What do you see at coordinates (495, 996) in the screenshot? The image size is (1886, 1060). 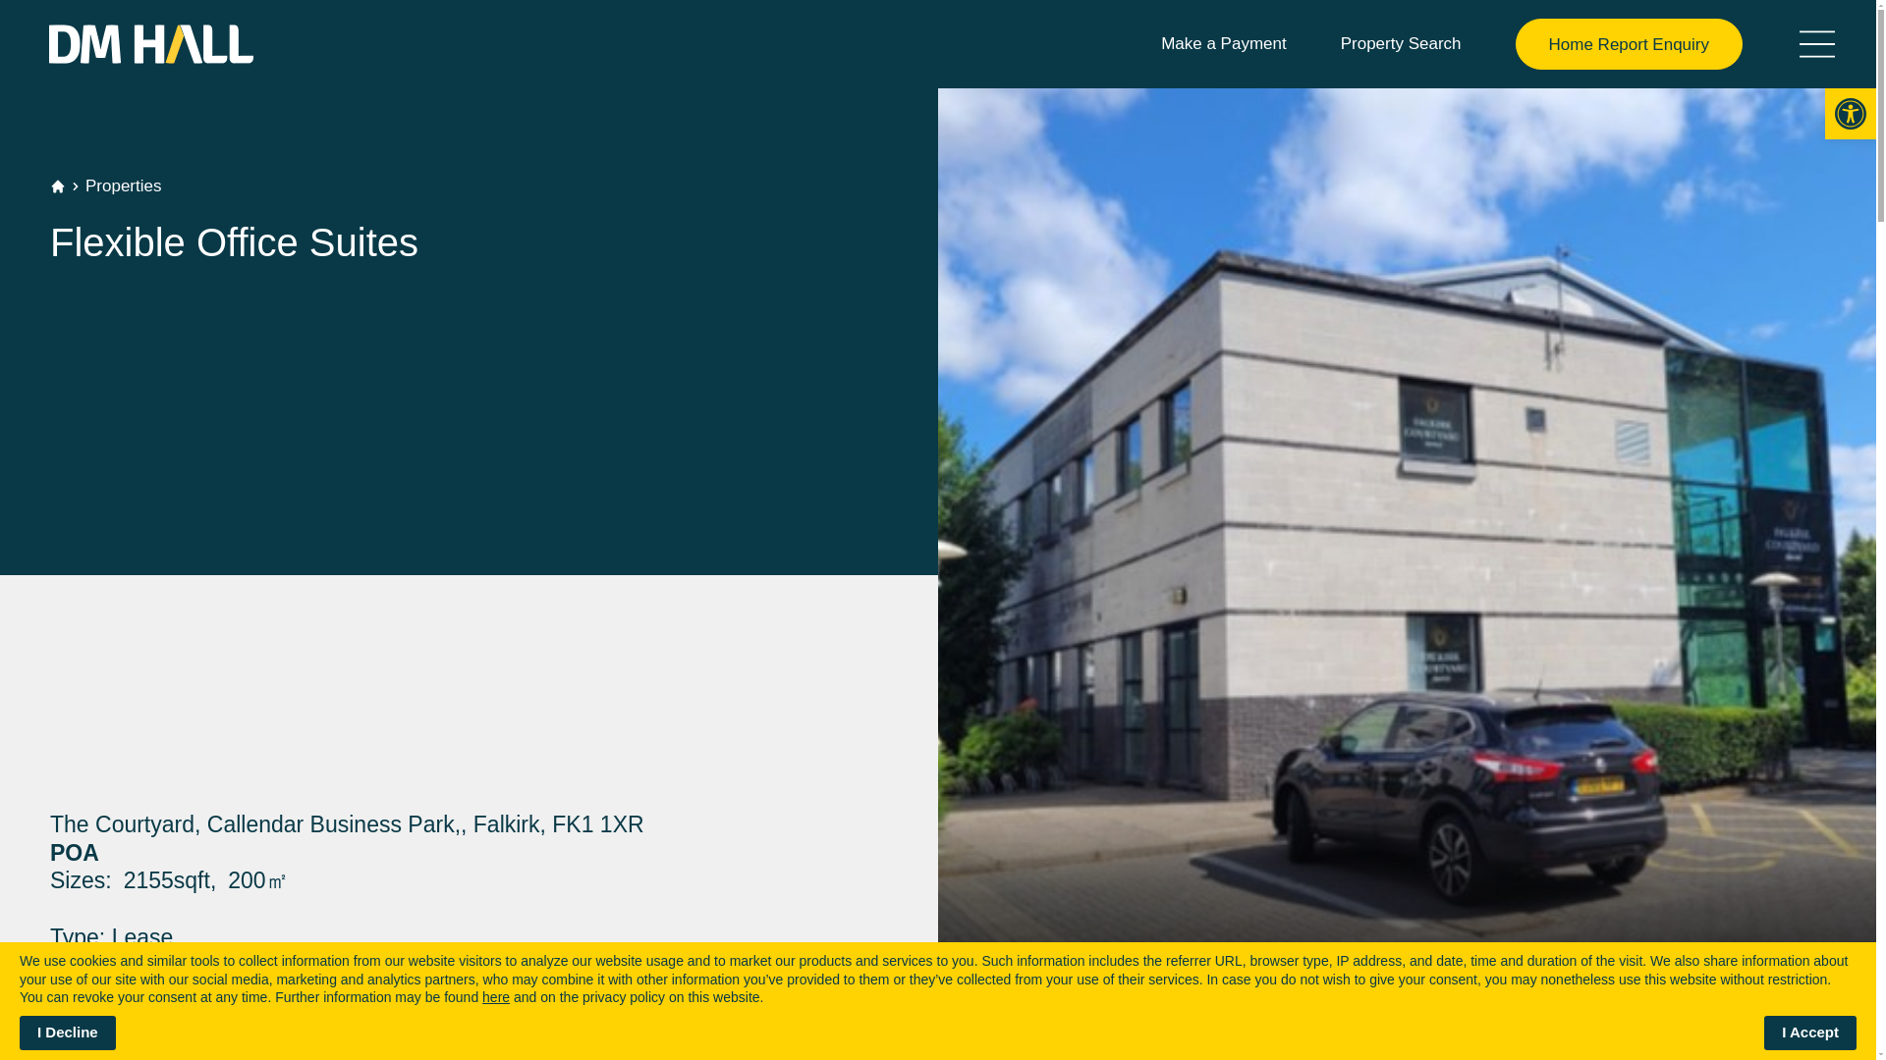 I see `here` at bounding box center [495, 996].